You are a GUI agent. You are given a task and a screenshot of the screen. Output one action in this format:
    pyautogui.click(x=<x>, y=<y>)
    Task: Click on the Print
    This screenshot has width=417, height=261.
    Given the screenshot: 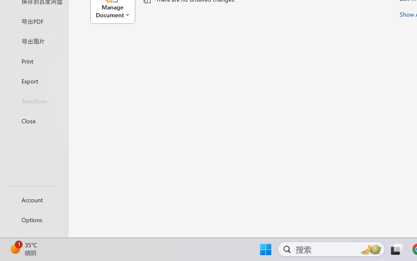 What is the action you would take?
    pyautogui.click(x=34, y=61)
    